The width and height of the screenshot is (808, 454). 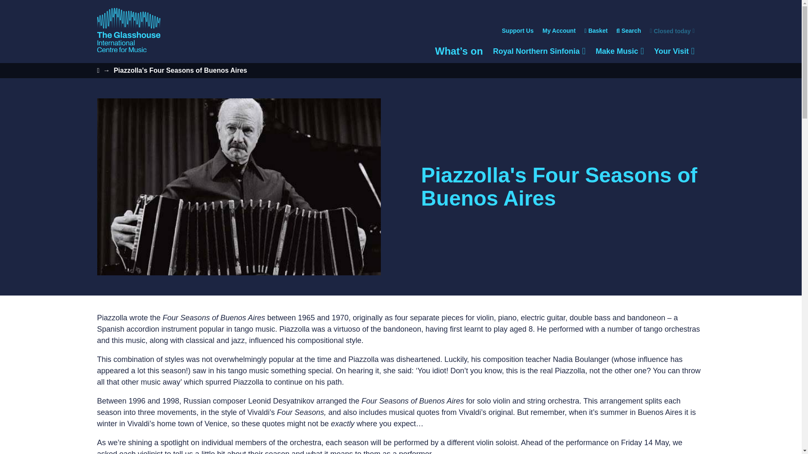 What do you see at coordinates (619, 51) in the screenshot?
I see `Piazzolla` at bounding box center [619, 51].